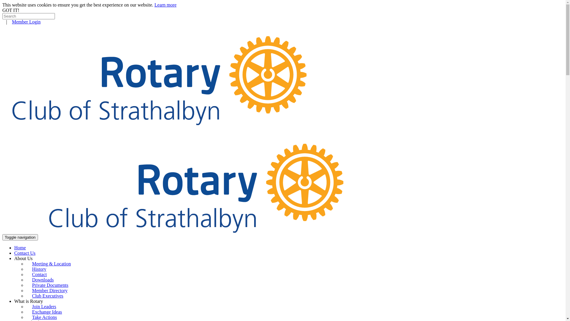  I want to click on Downloads, so click(43, 280).